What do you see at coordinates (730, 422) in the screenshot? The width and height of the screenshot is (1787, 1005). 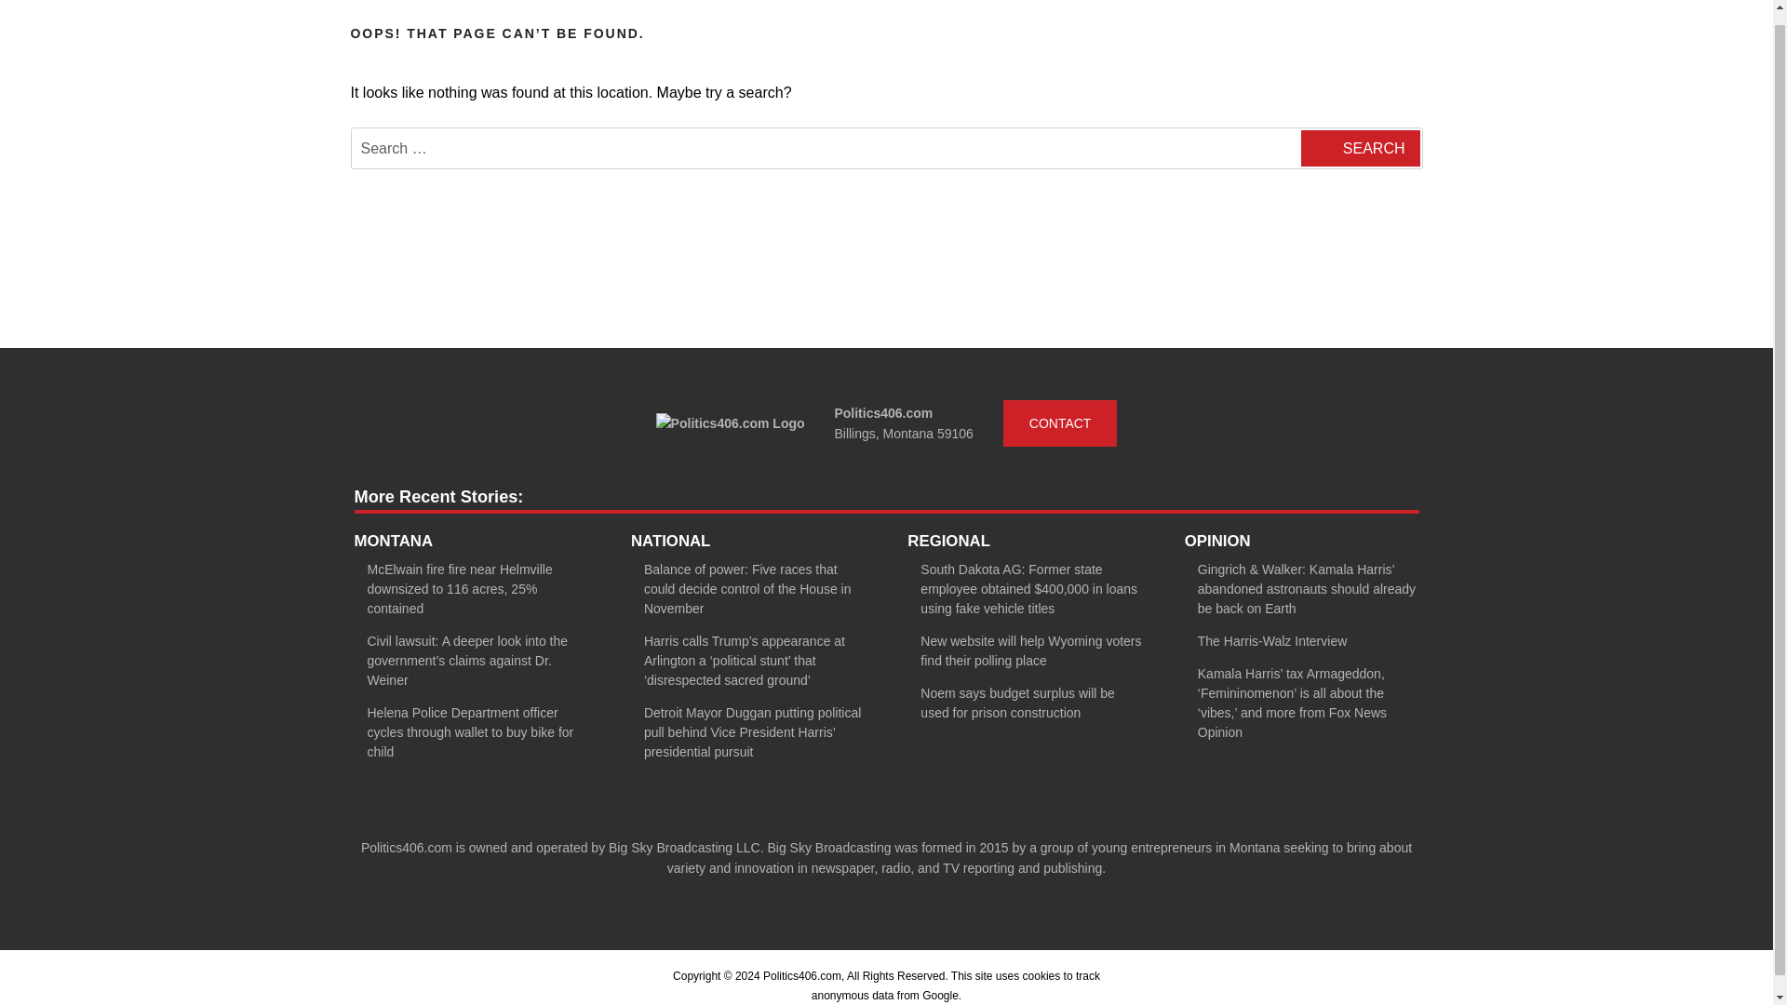 I see `Home page` at bounding box center [730, 422].